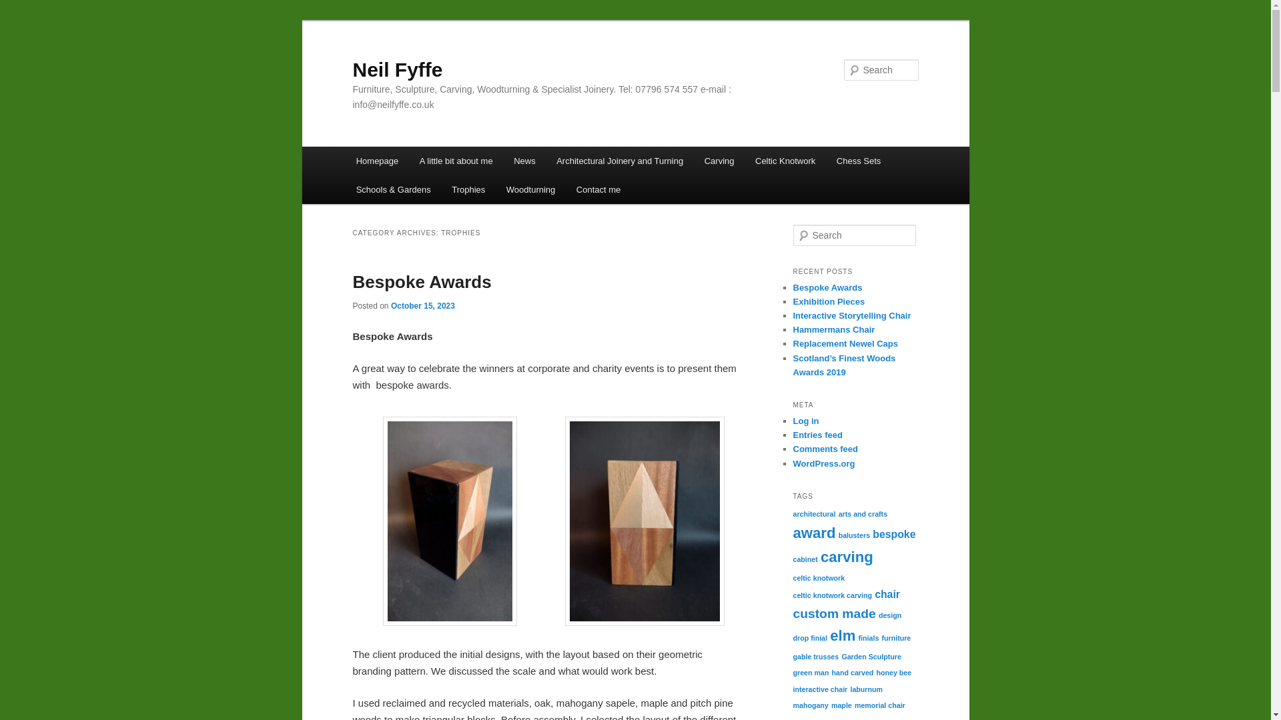  I want to click on Bespoke Awards, so click(422, 282).